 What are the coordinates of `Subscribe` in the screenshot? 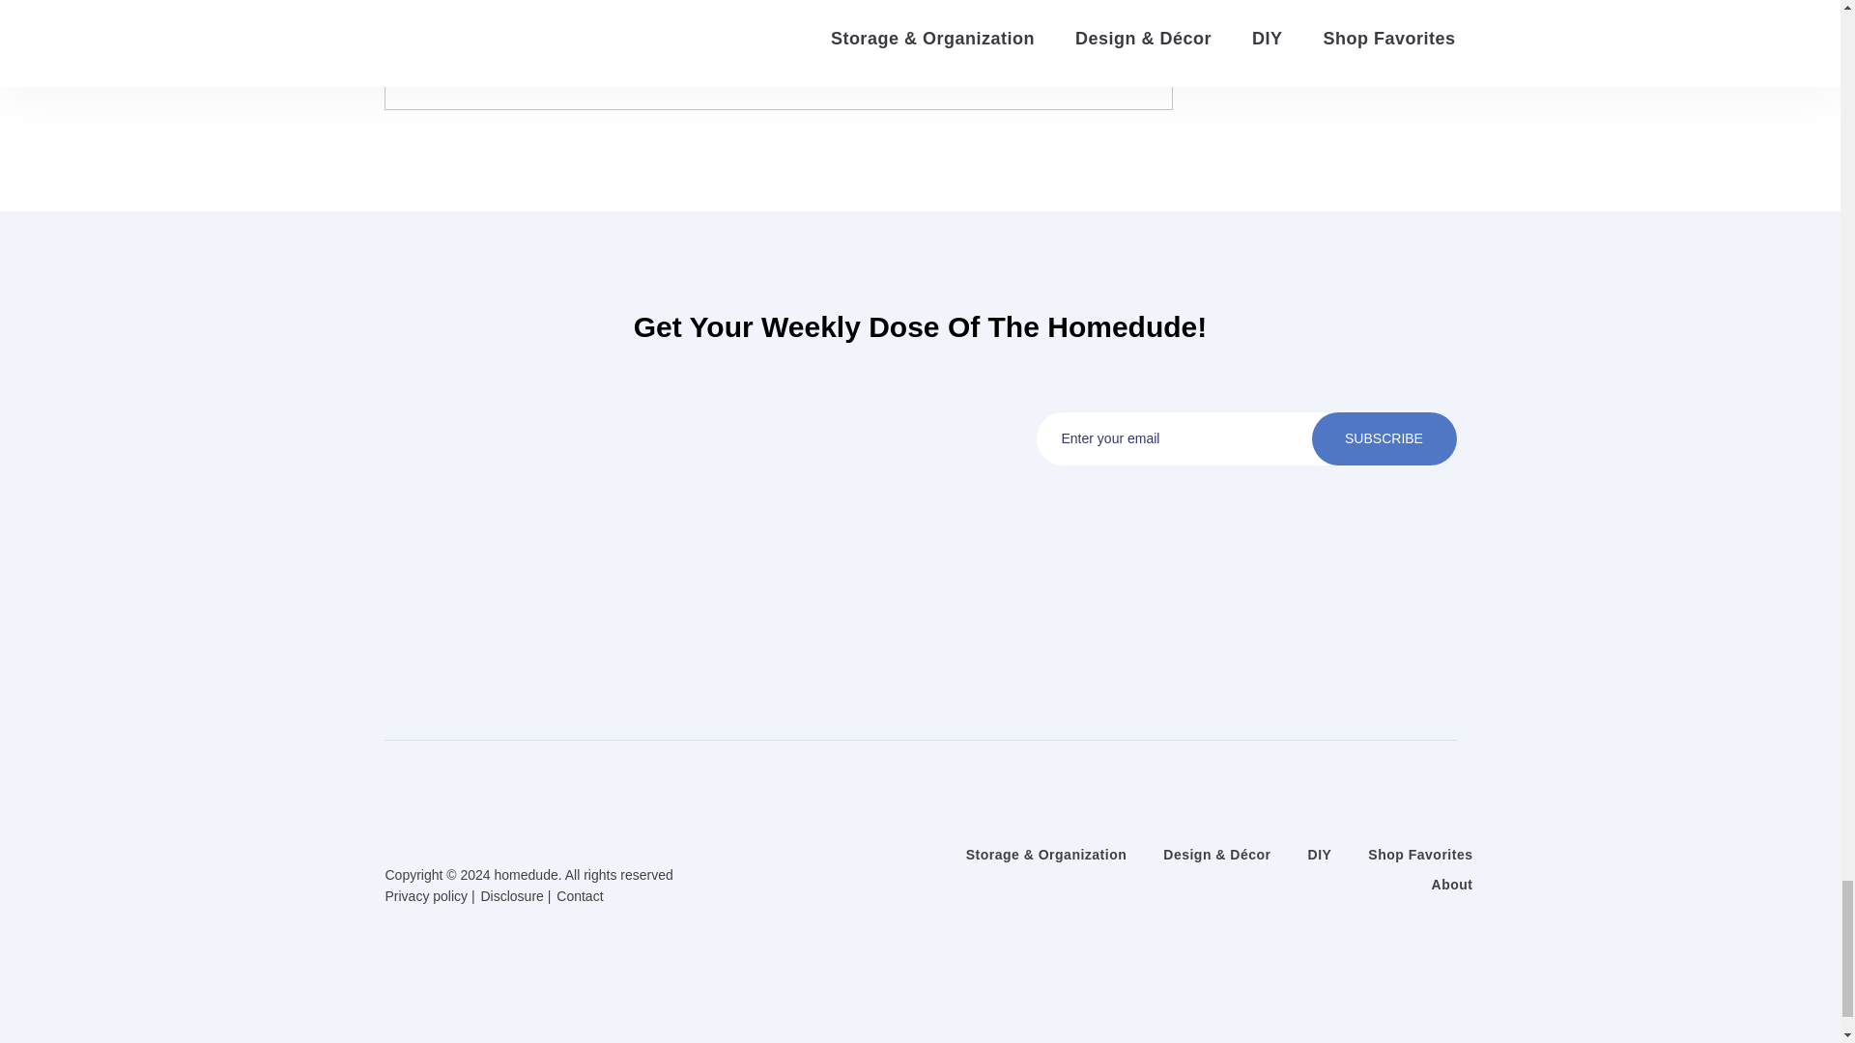 It's located at (1384, 438).